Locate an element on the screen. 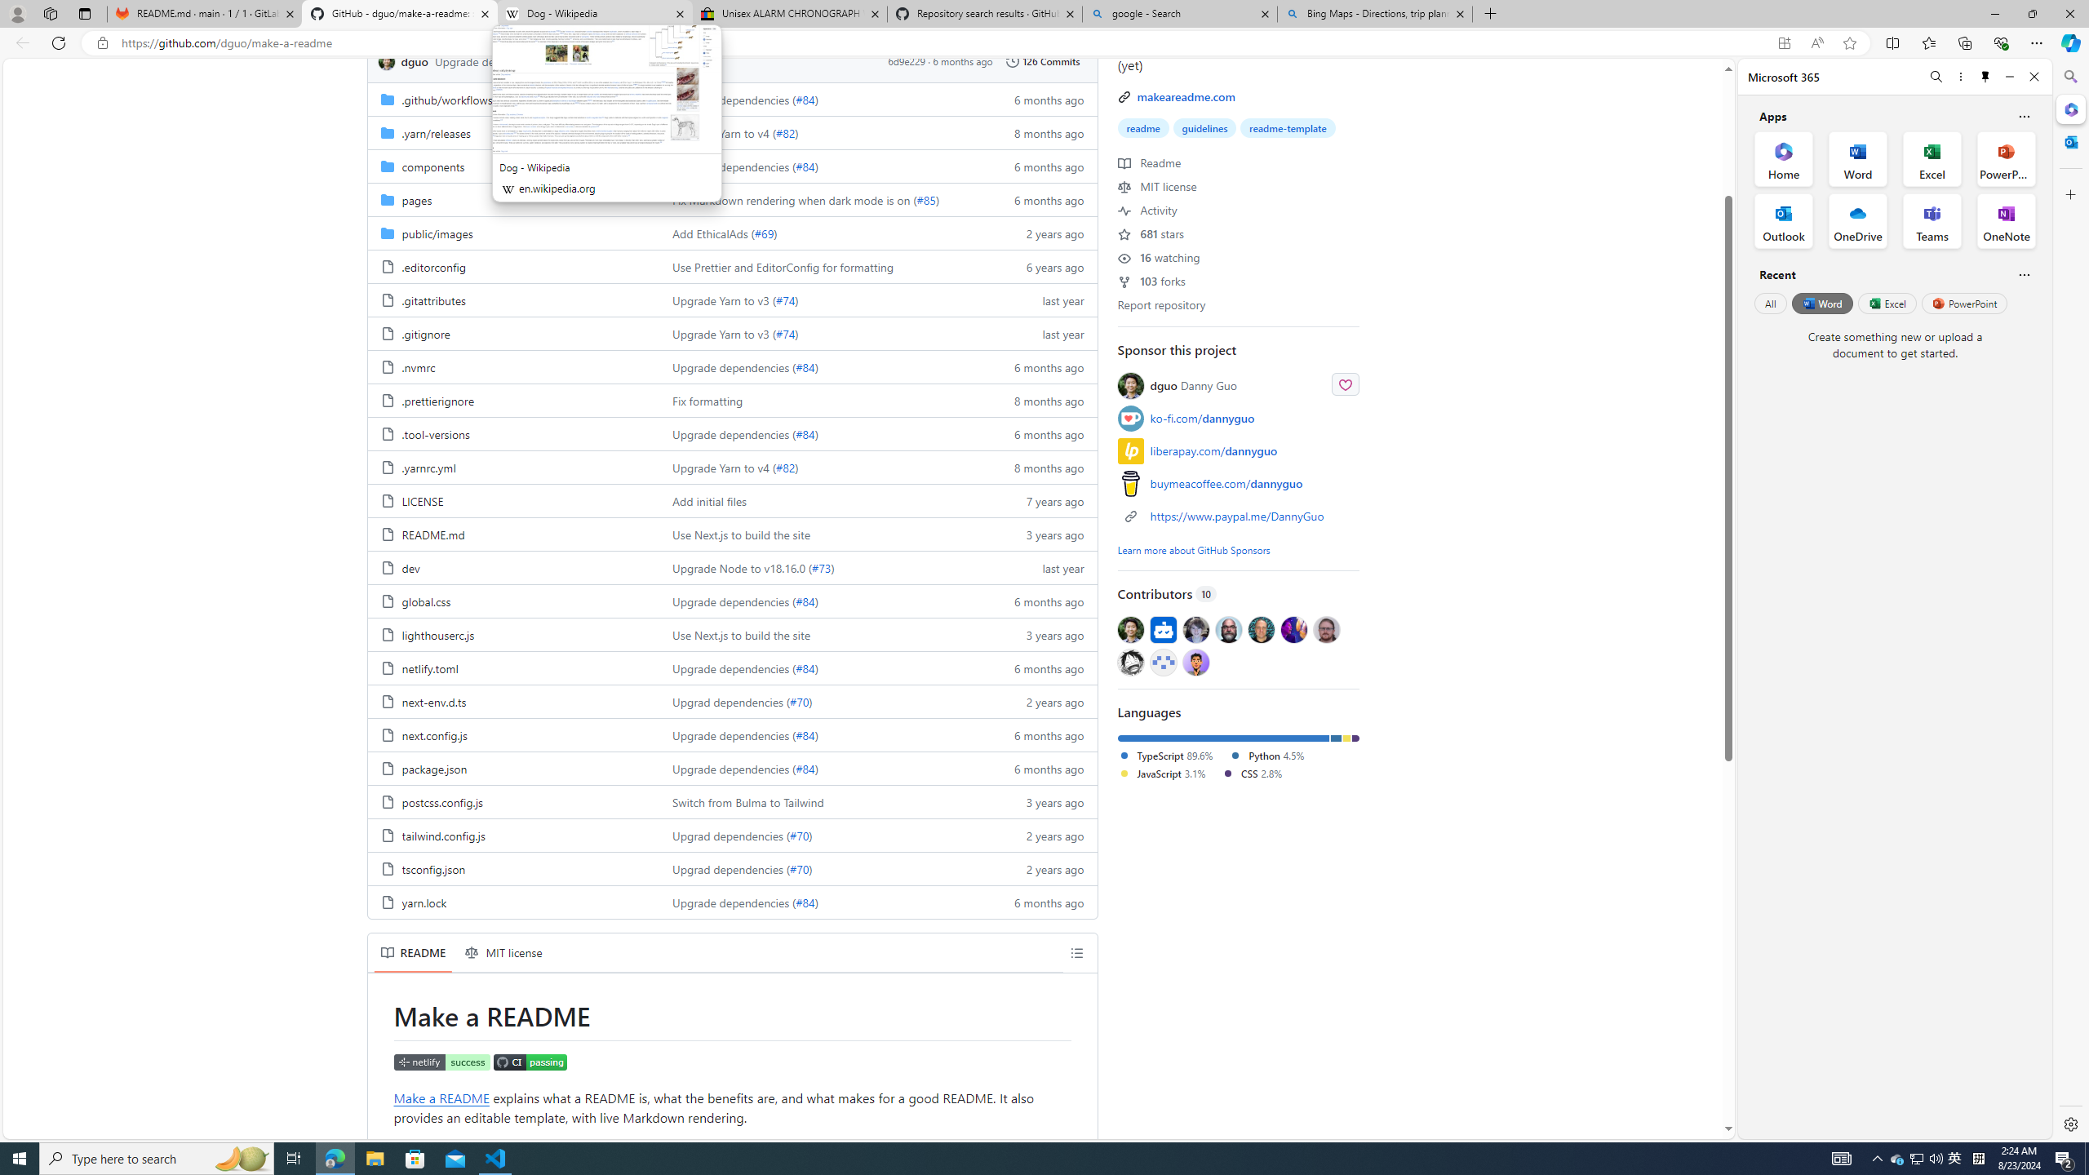 Image resolution: width=2089 pixels, height=1175 pixels. #69 is located at coordinates (764, 233).